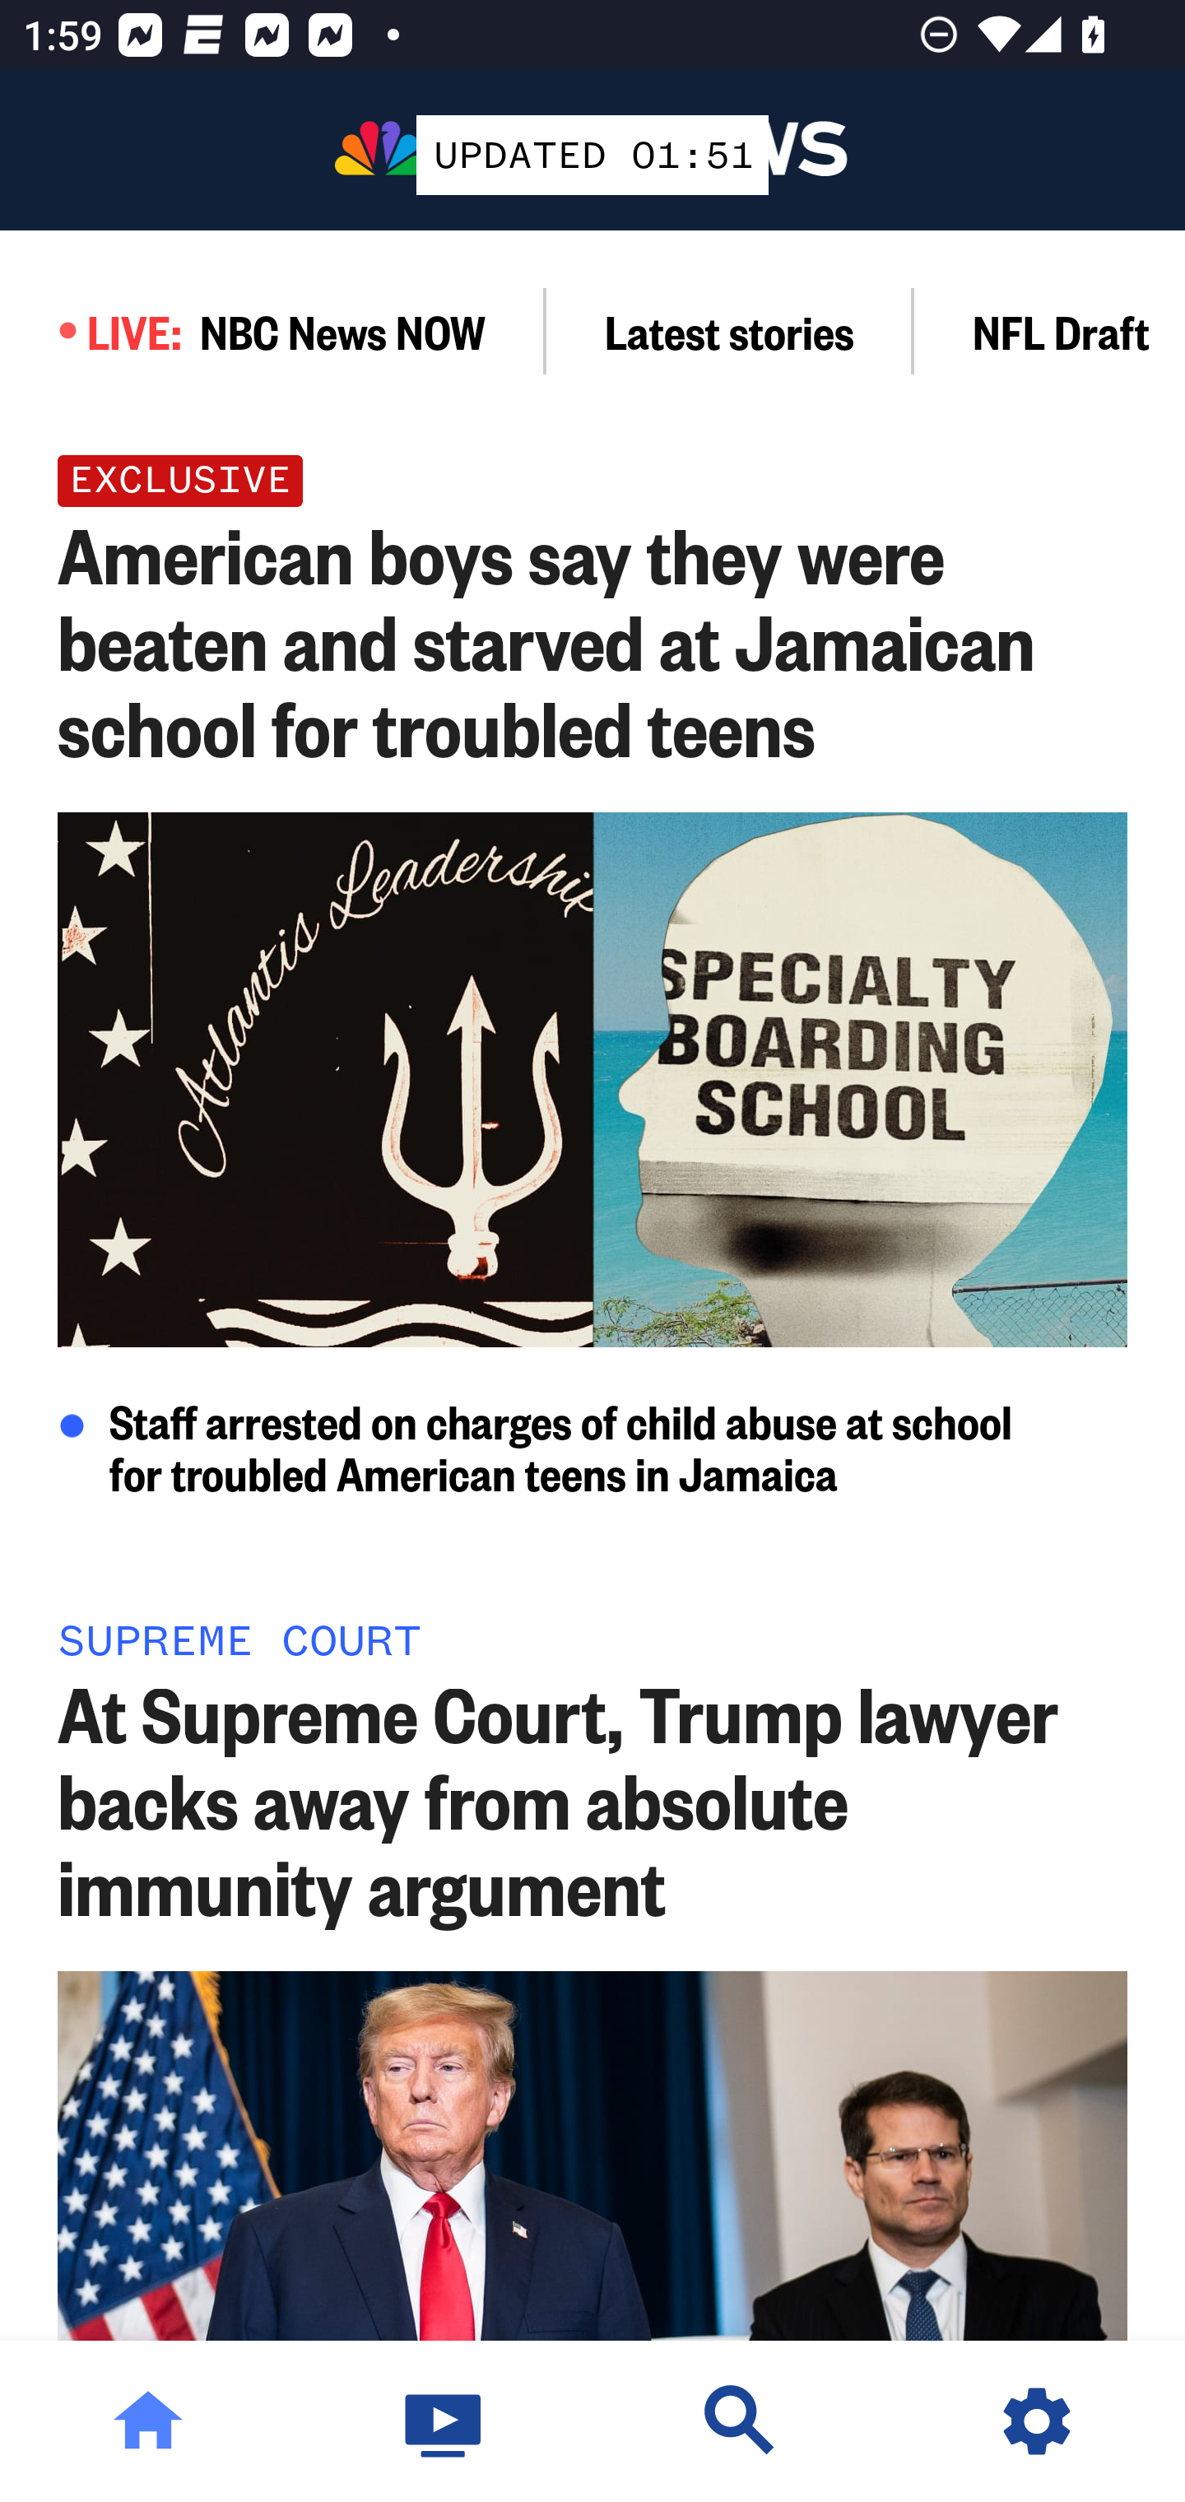 This screenshot has height=2502, width=1185. I want to click on Latest stories Section,Latest stories, so click(730, 331).